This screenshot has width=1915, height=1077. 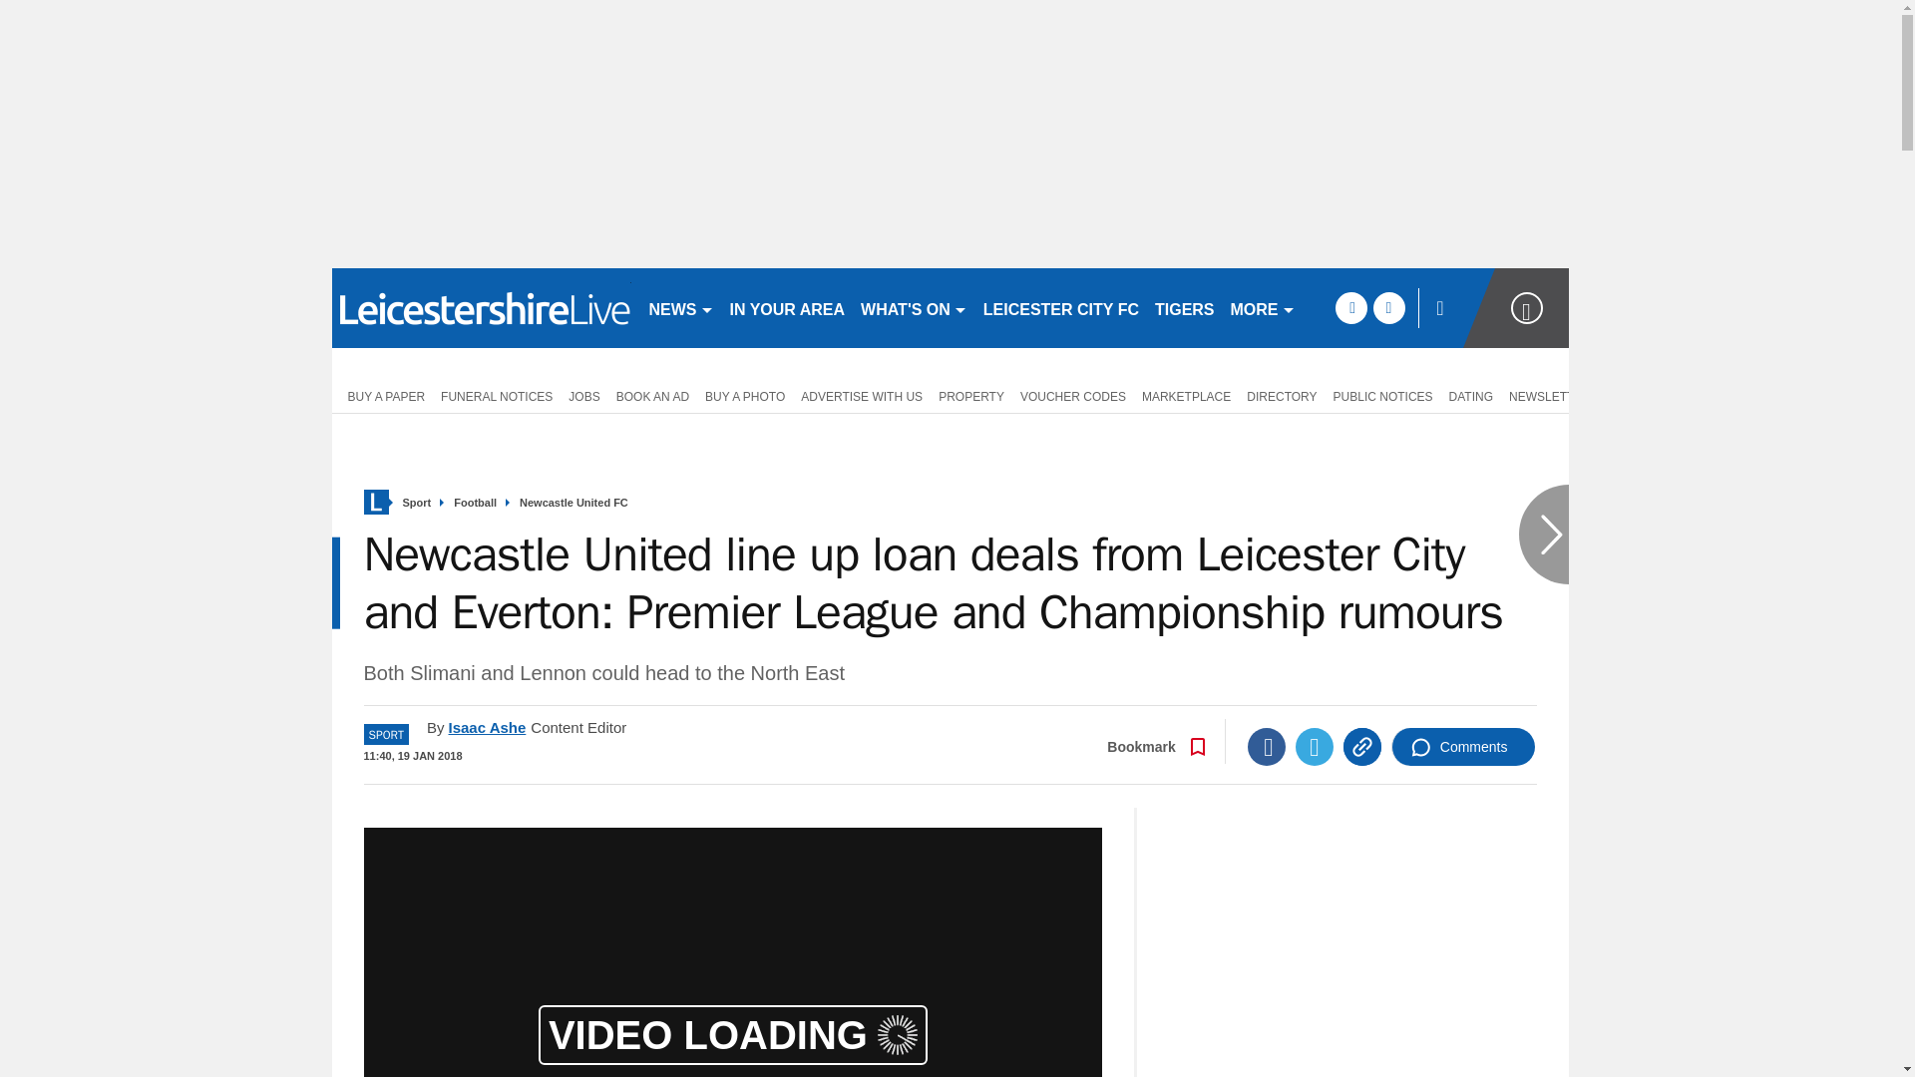 I want to click on twitter, so click(x=1388, y=307).